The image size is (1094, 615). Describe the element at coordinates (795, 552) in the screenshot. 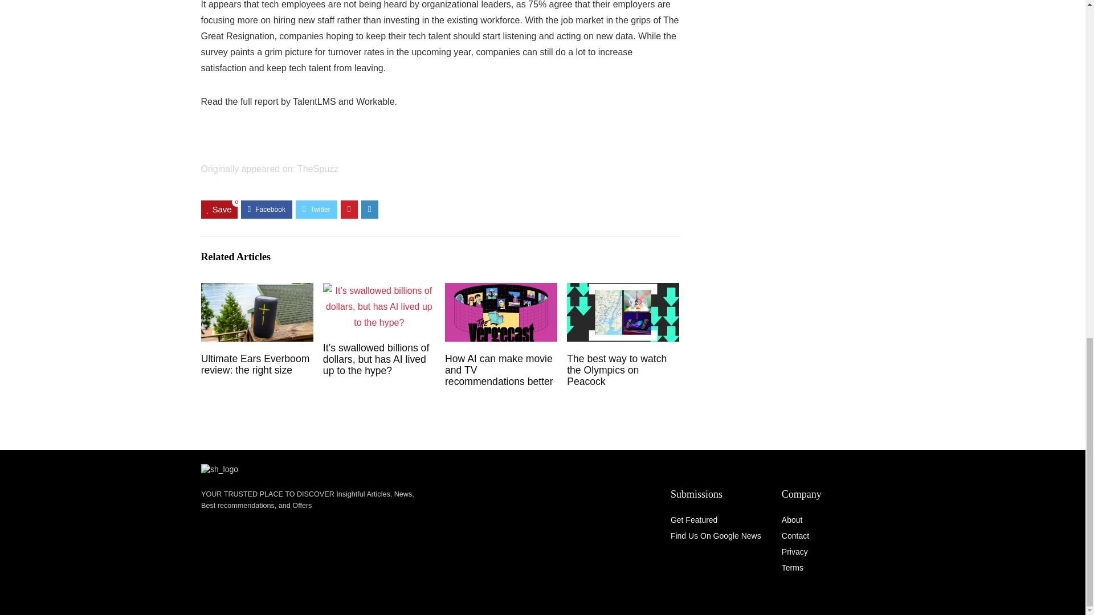

I see `Privacy` at that location.